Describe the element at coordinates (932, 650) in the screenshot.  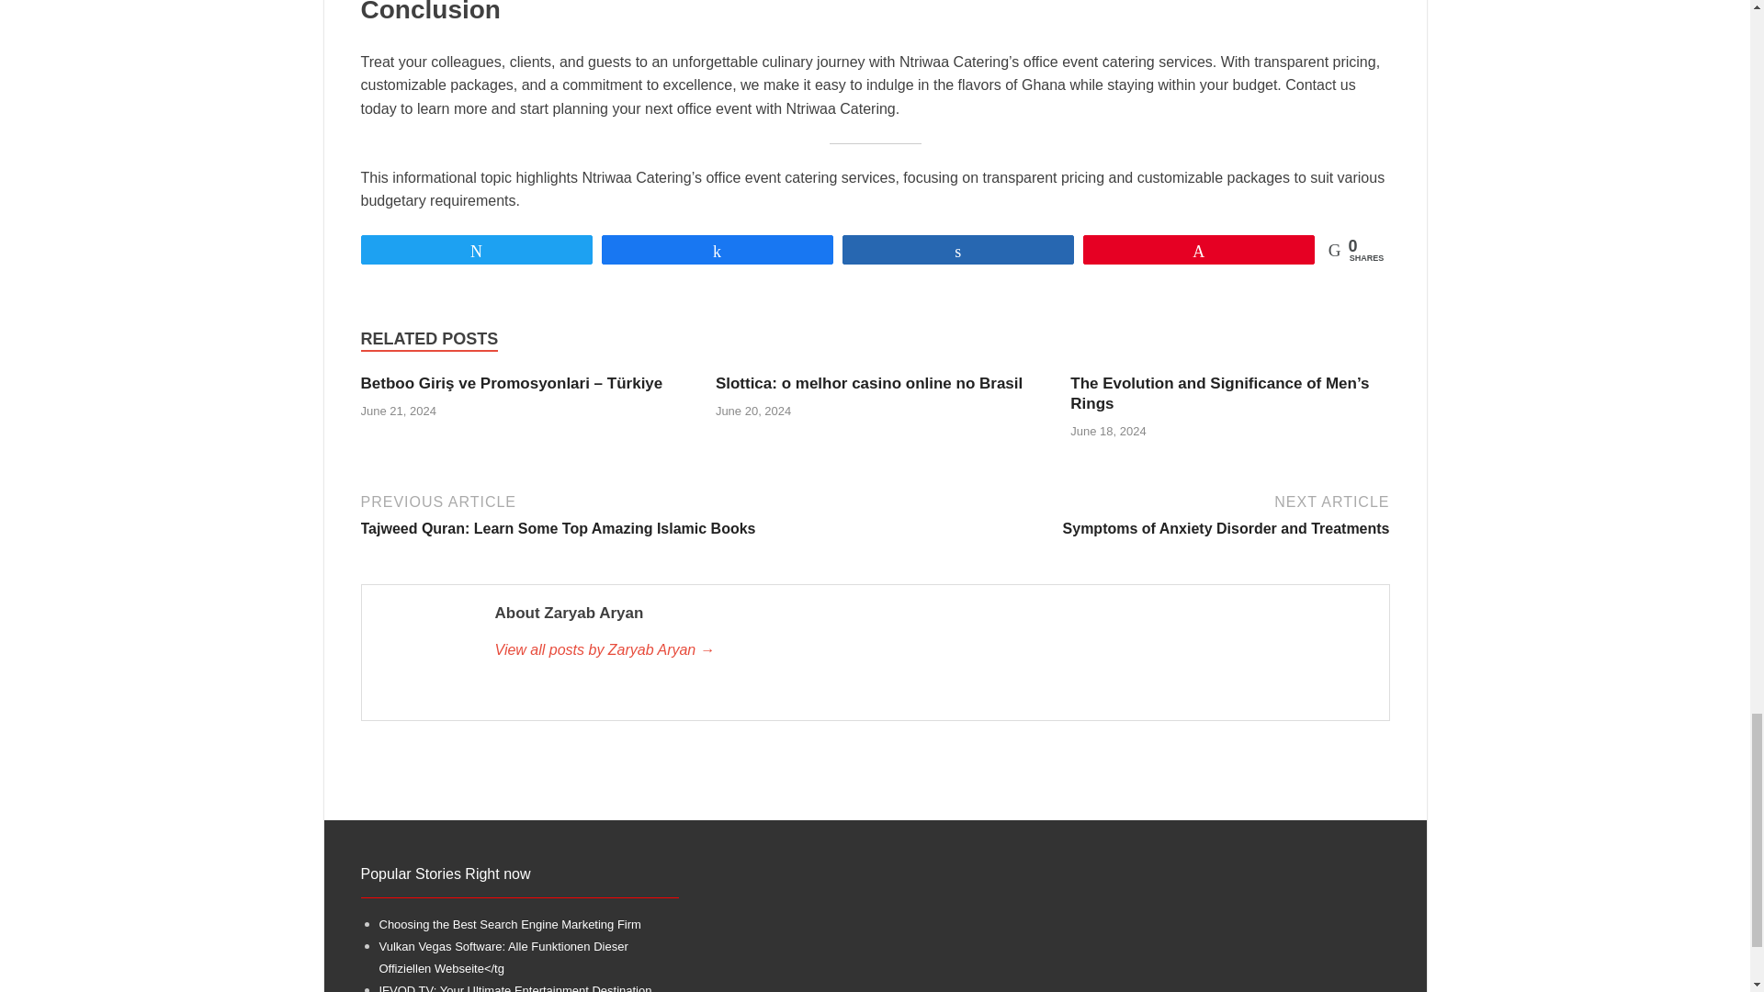
I see `Zaryab Aryan` at that location.